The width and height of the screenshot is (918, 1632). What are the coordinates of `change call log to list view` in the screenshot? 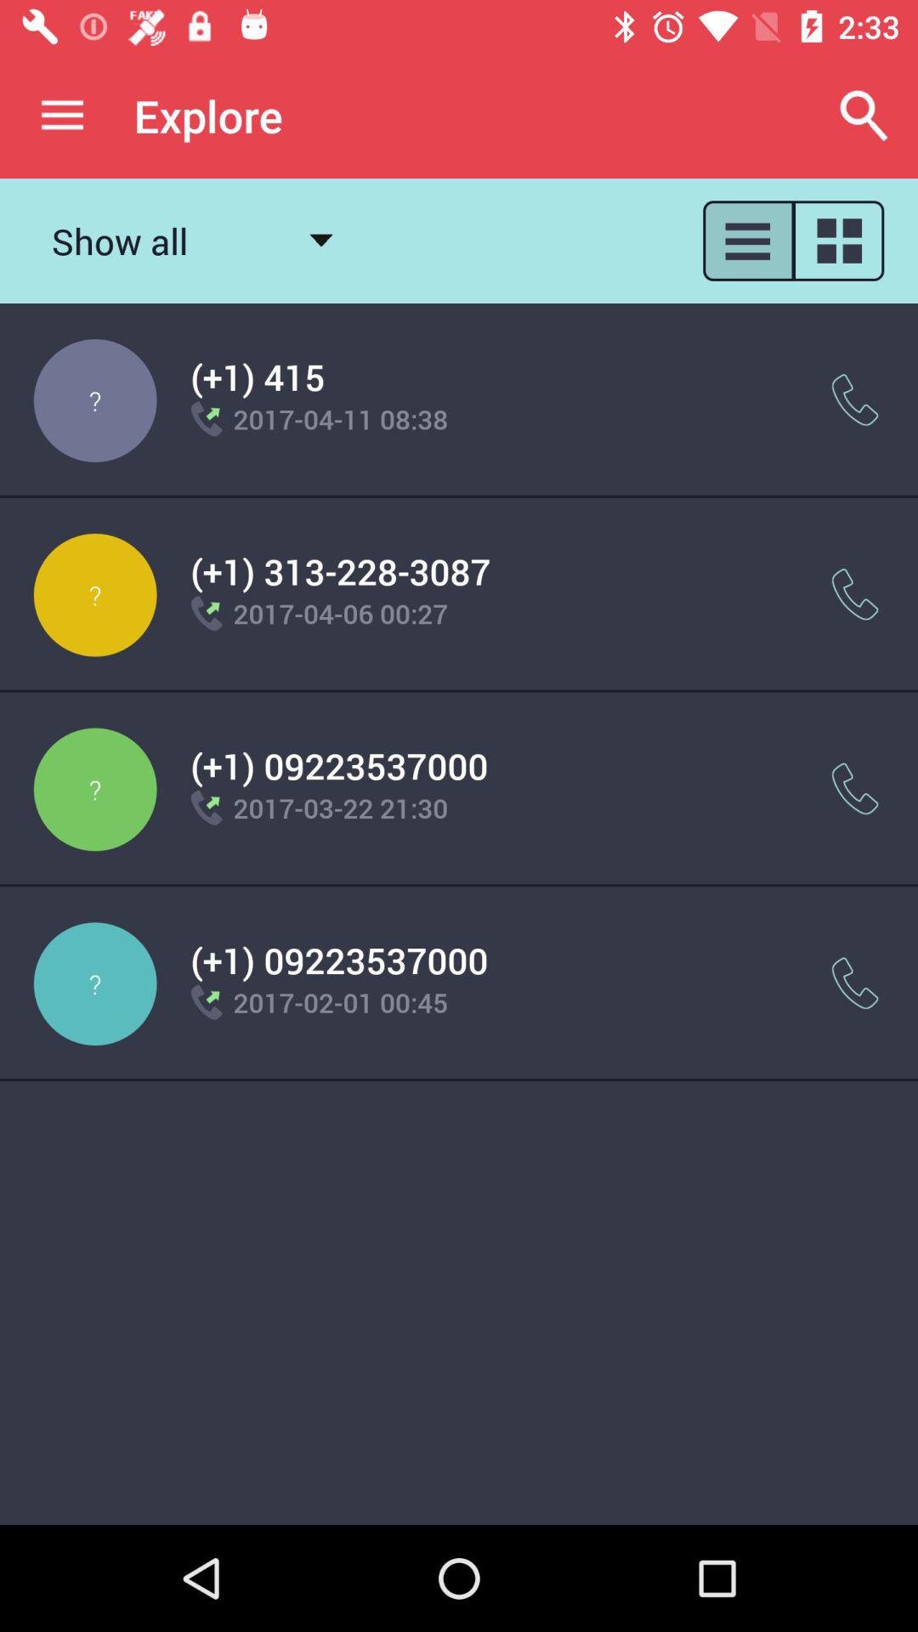 It's located at (748, 241).